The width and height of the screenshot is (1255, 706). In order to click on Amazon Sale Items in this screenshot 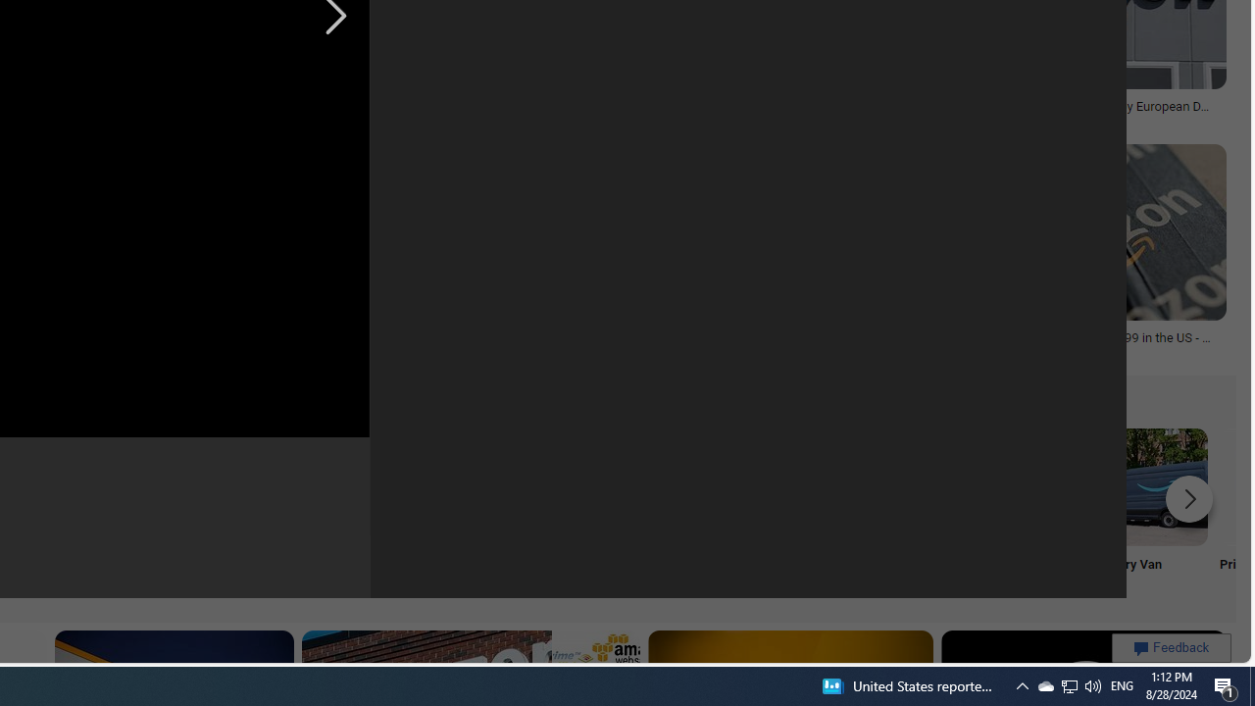, I will do `click(760, 486)`.